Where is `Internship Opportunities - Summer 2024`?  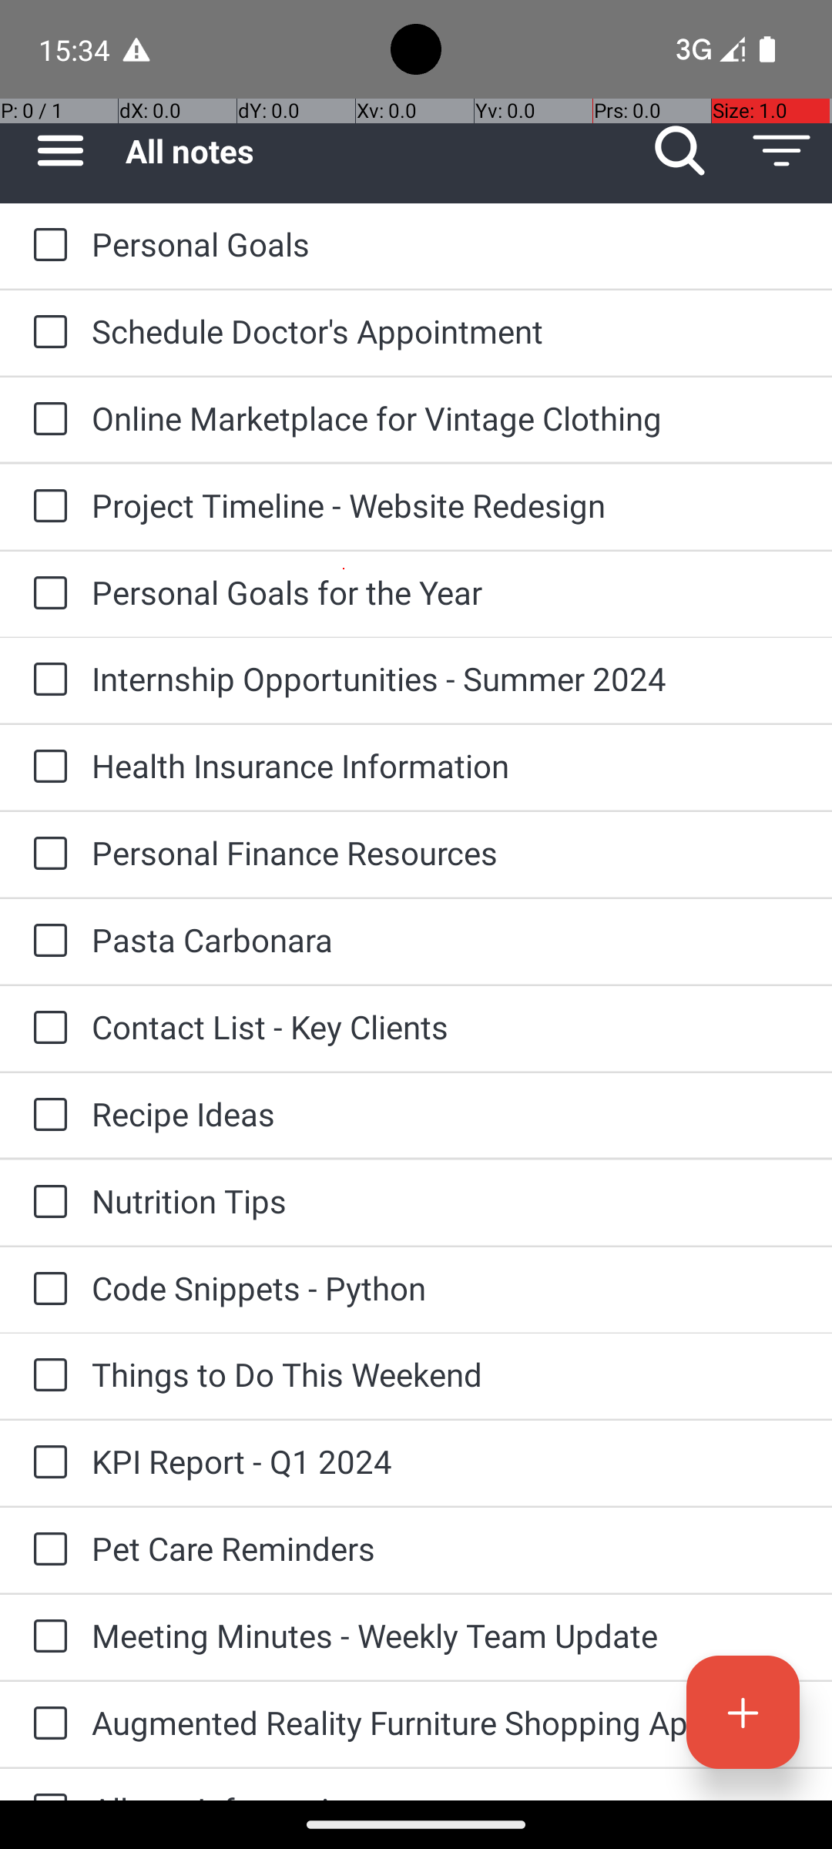 Internship Opportunities - Summer 2024 is located at coordinates (447, 678).